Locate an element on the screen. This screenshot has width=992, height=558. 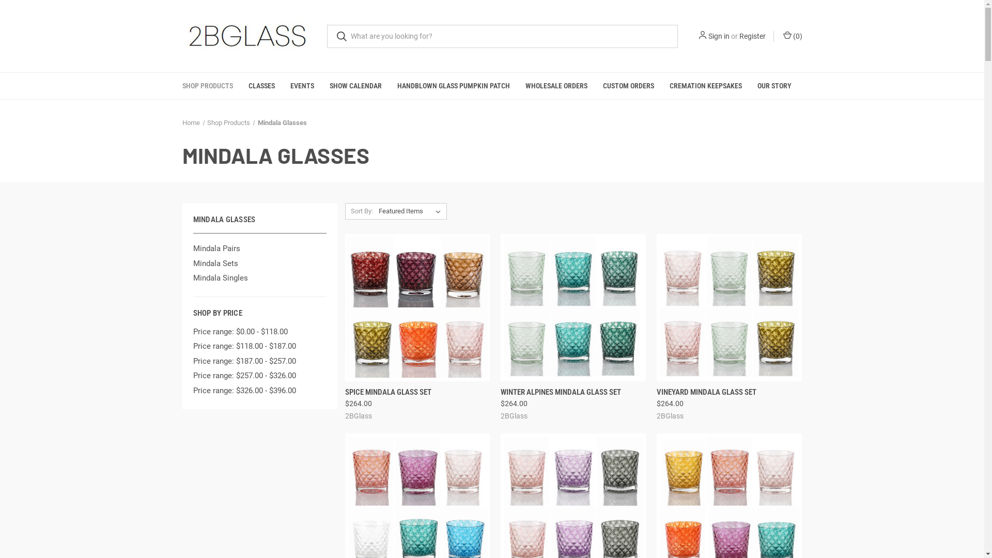
Two Brothers Glass is located at coordinates (246, 36).